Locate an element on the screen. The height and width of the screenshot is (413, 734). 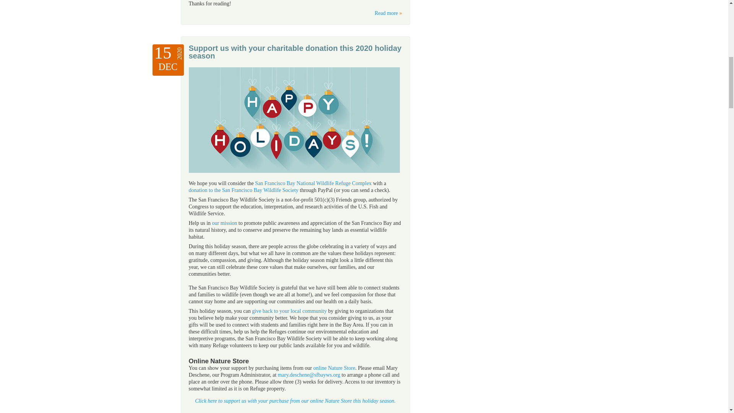
our mission is located at coordinates (224, 223).